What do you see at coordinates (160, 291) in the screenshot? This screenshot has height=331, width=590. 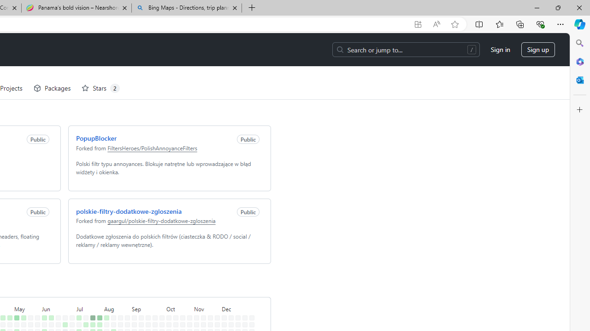 I see `No contributions on September 30th.` at bounding box center [160, 291].